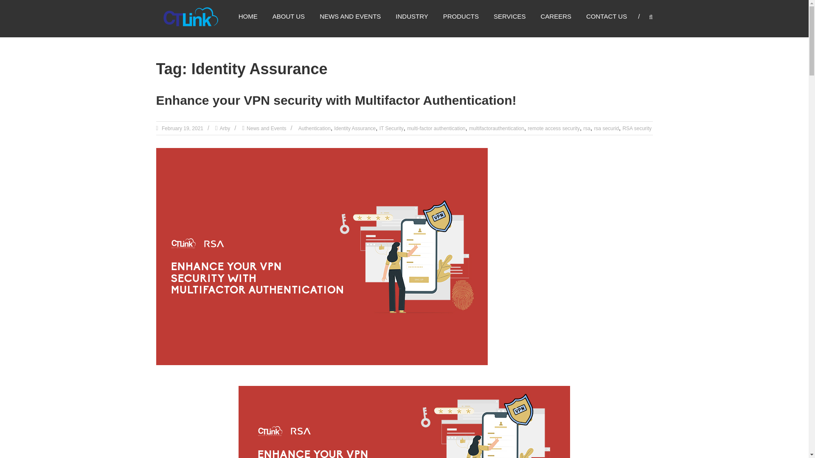 This screenshot has height=458, width=815. Describe the element at coordinates (461, 16) in the screenshot. I see `PRODUCTS` at that location.